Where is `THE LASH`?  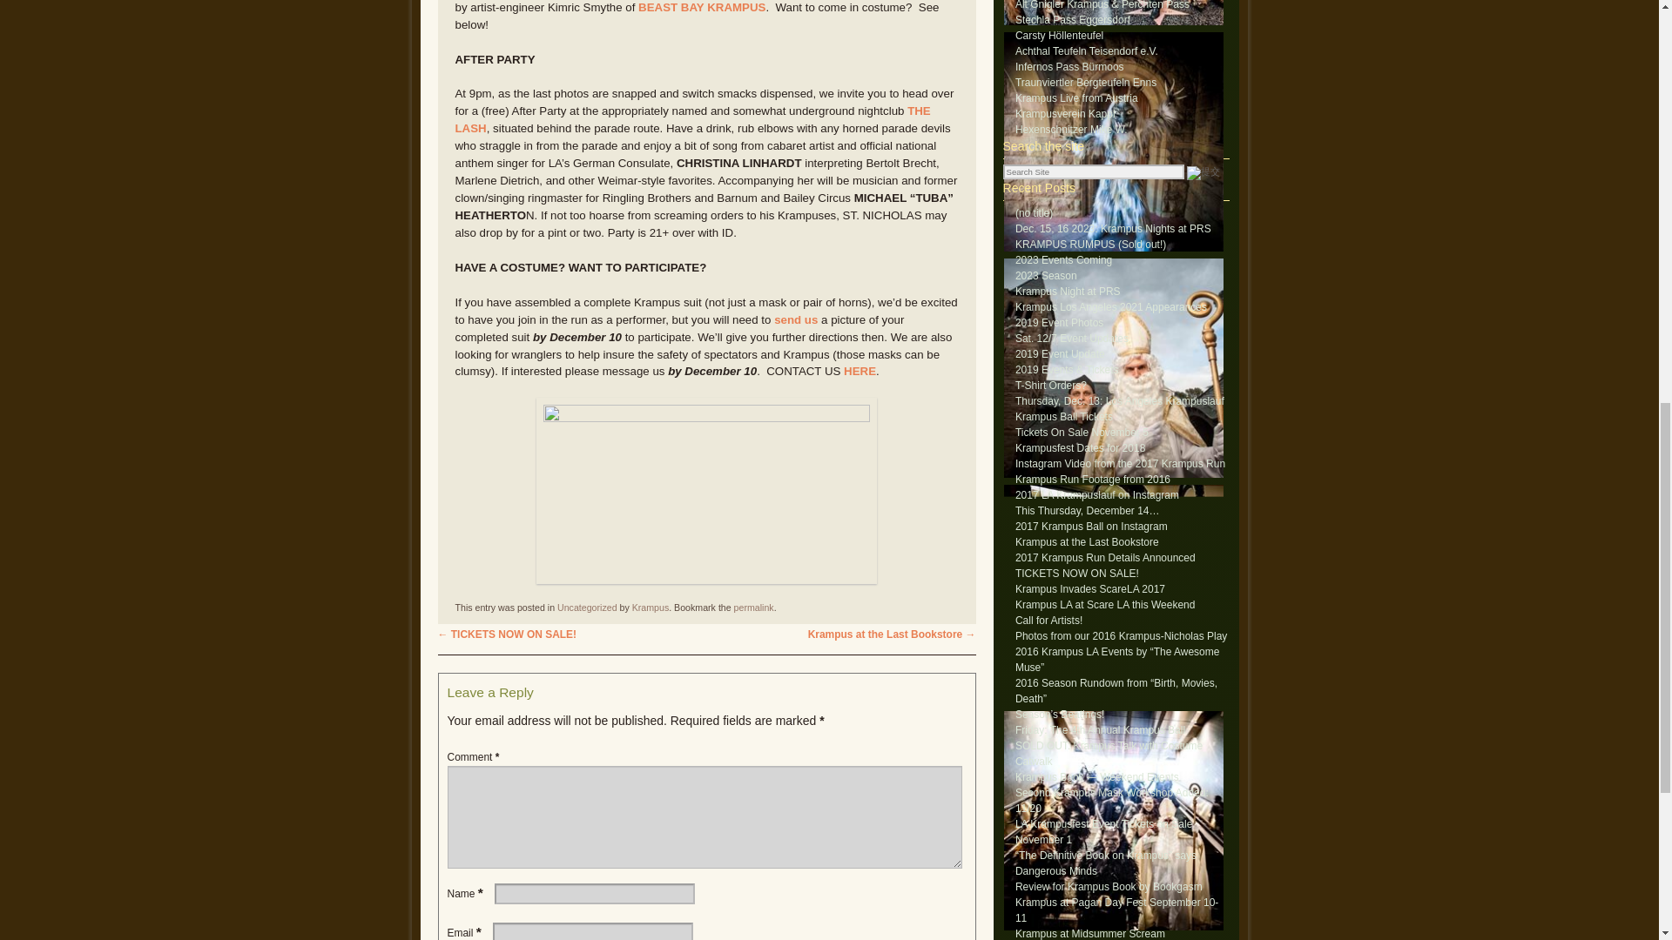
THE LASH is located at coordinates (691, 119).